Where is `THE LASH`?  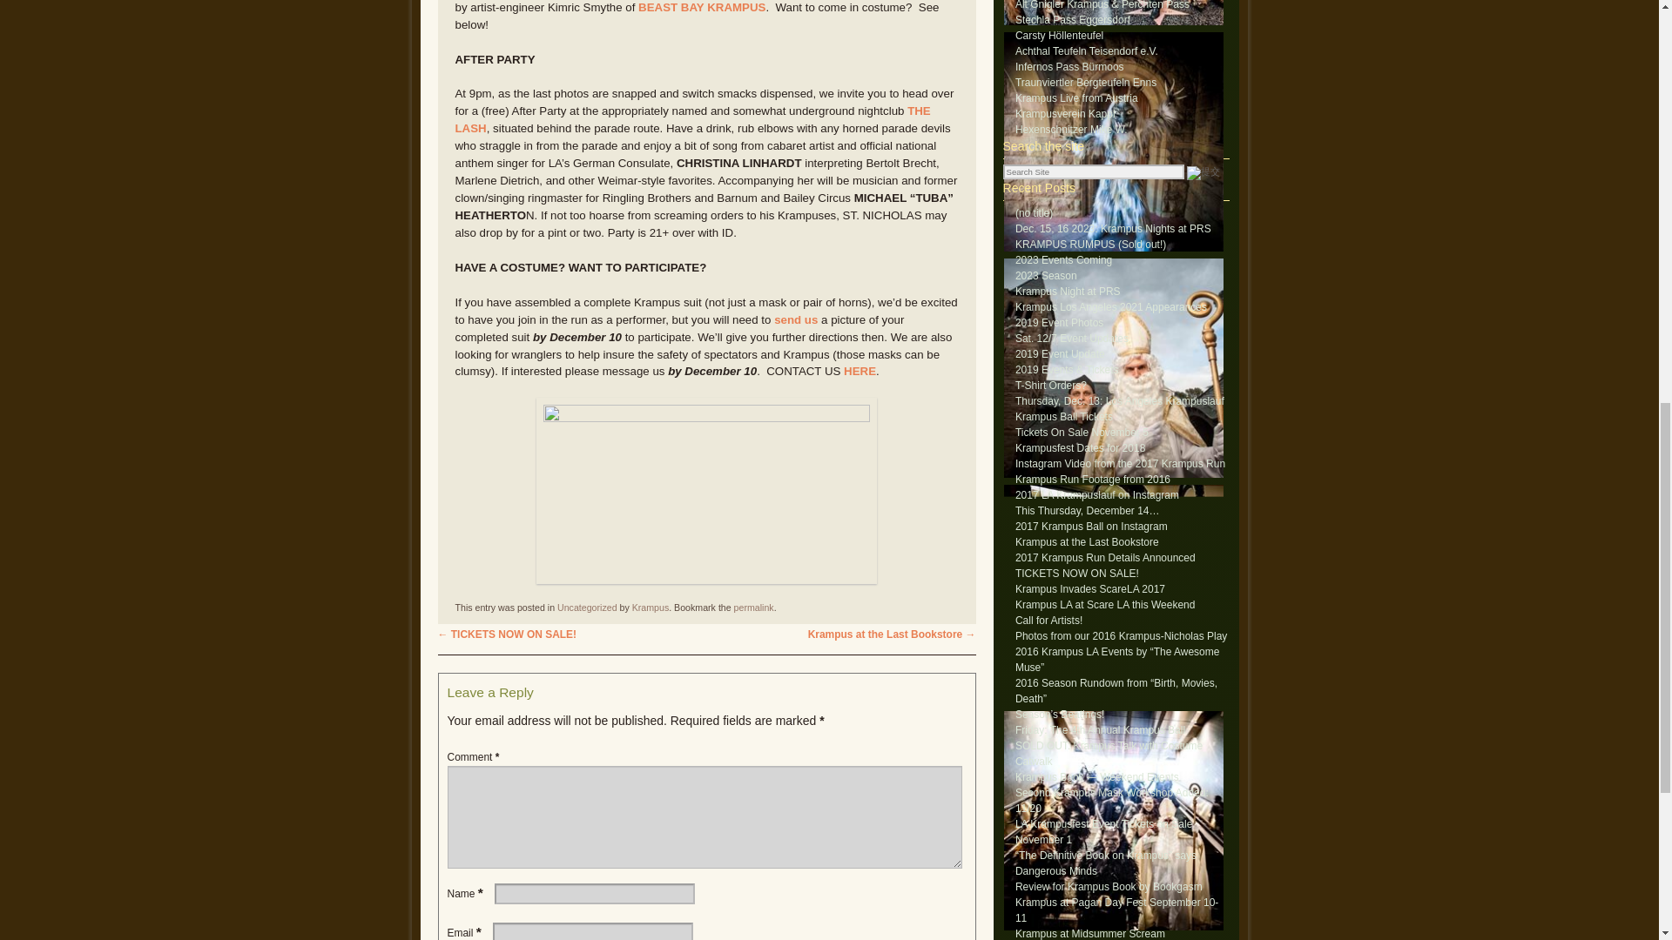
THE LASH is located at coordinates (691, 119).